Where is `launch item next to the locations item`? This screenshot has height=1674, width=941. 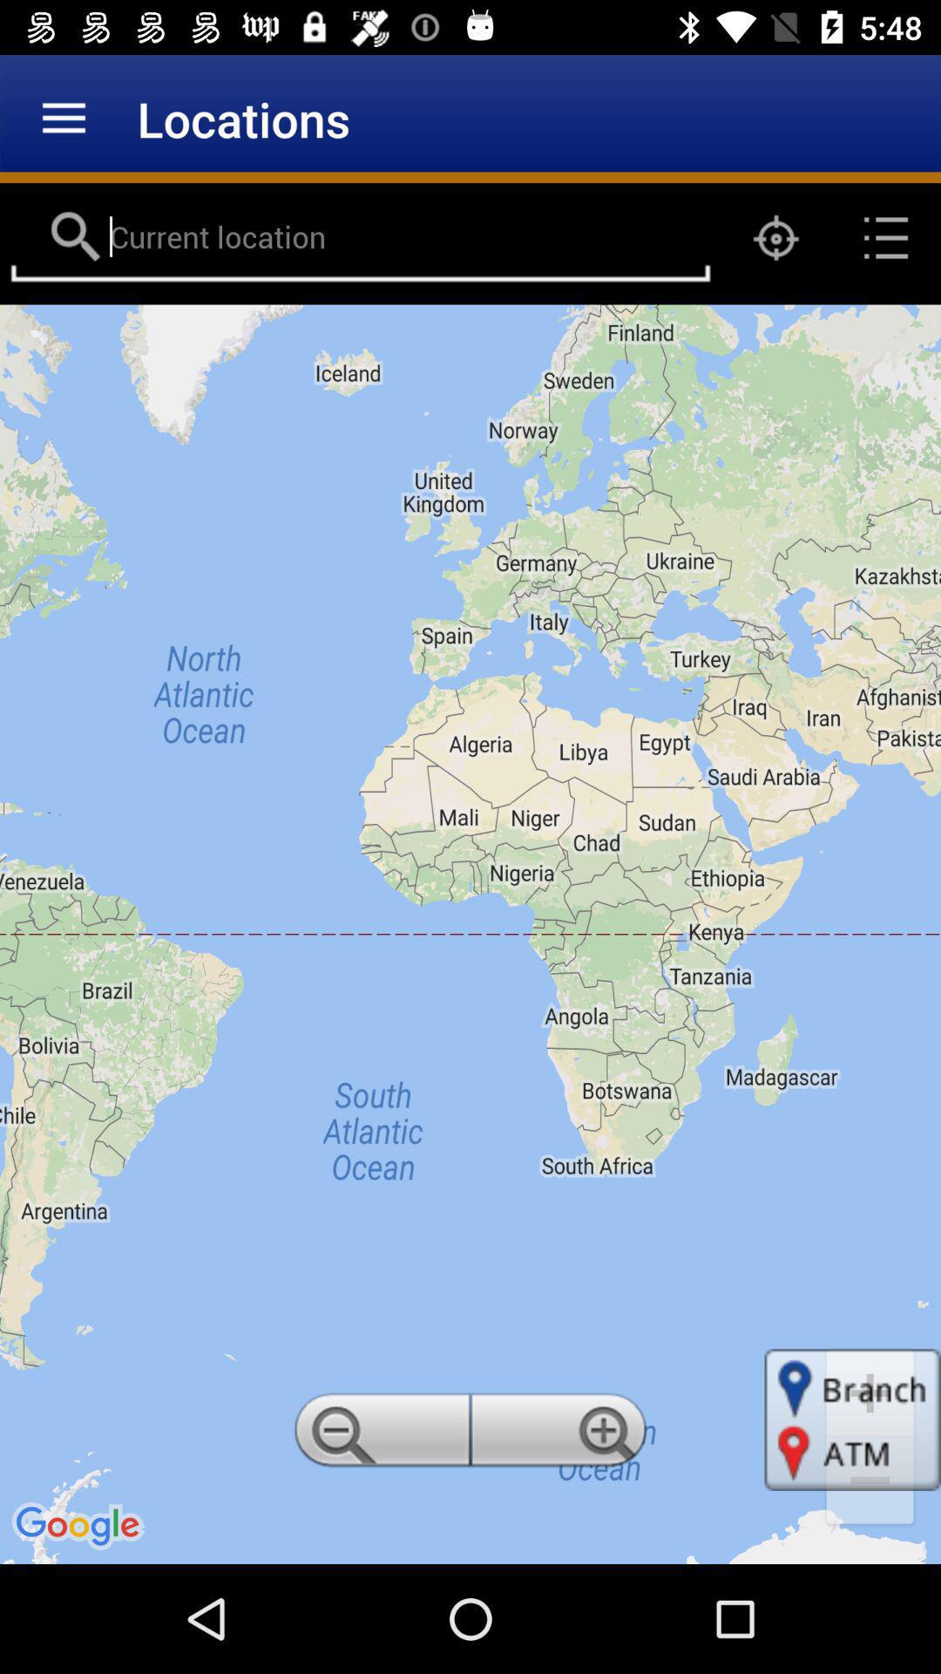 launch item next to the locations item is located at coordinates (64, 119).